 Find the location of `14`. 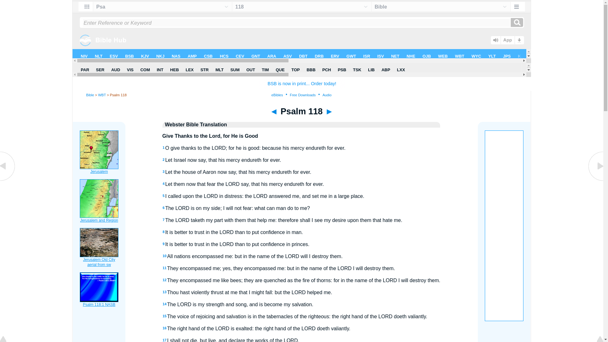

14 is located at coordinates (165, 304).